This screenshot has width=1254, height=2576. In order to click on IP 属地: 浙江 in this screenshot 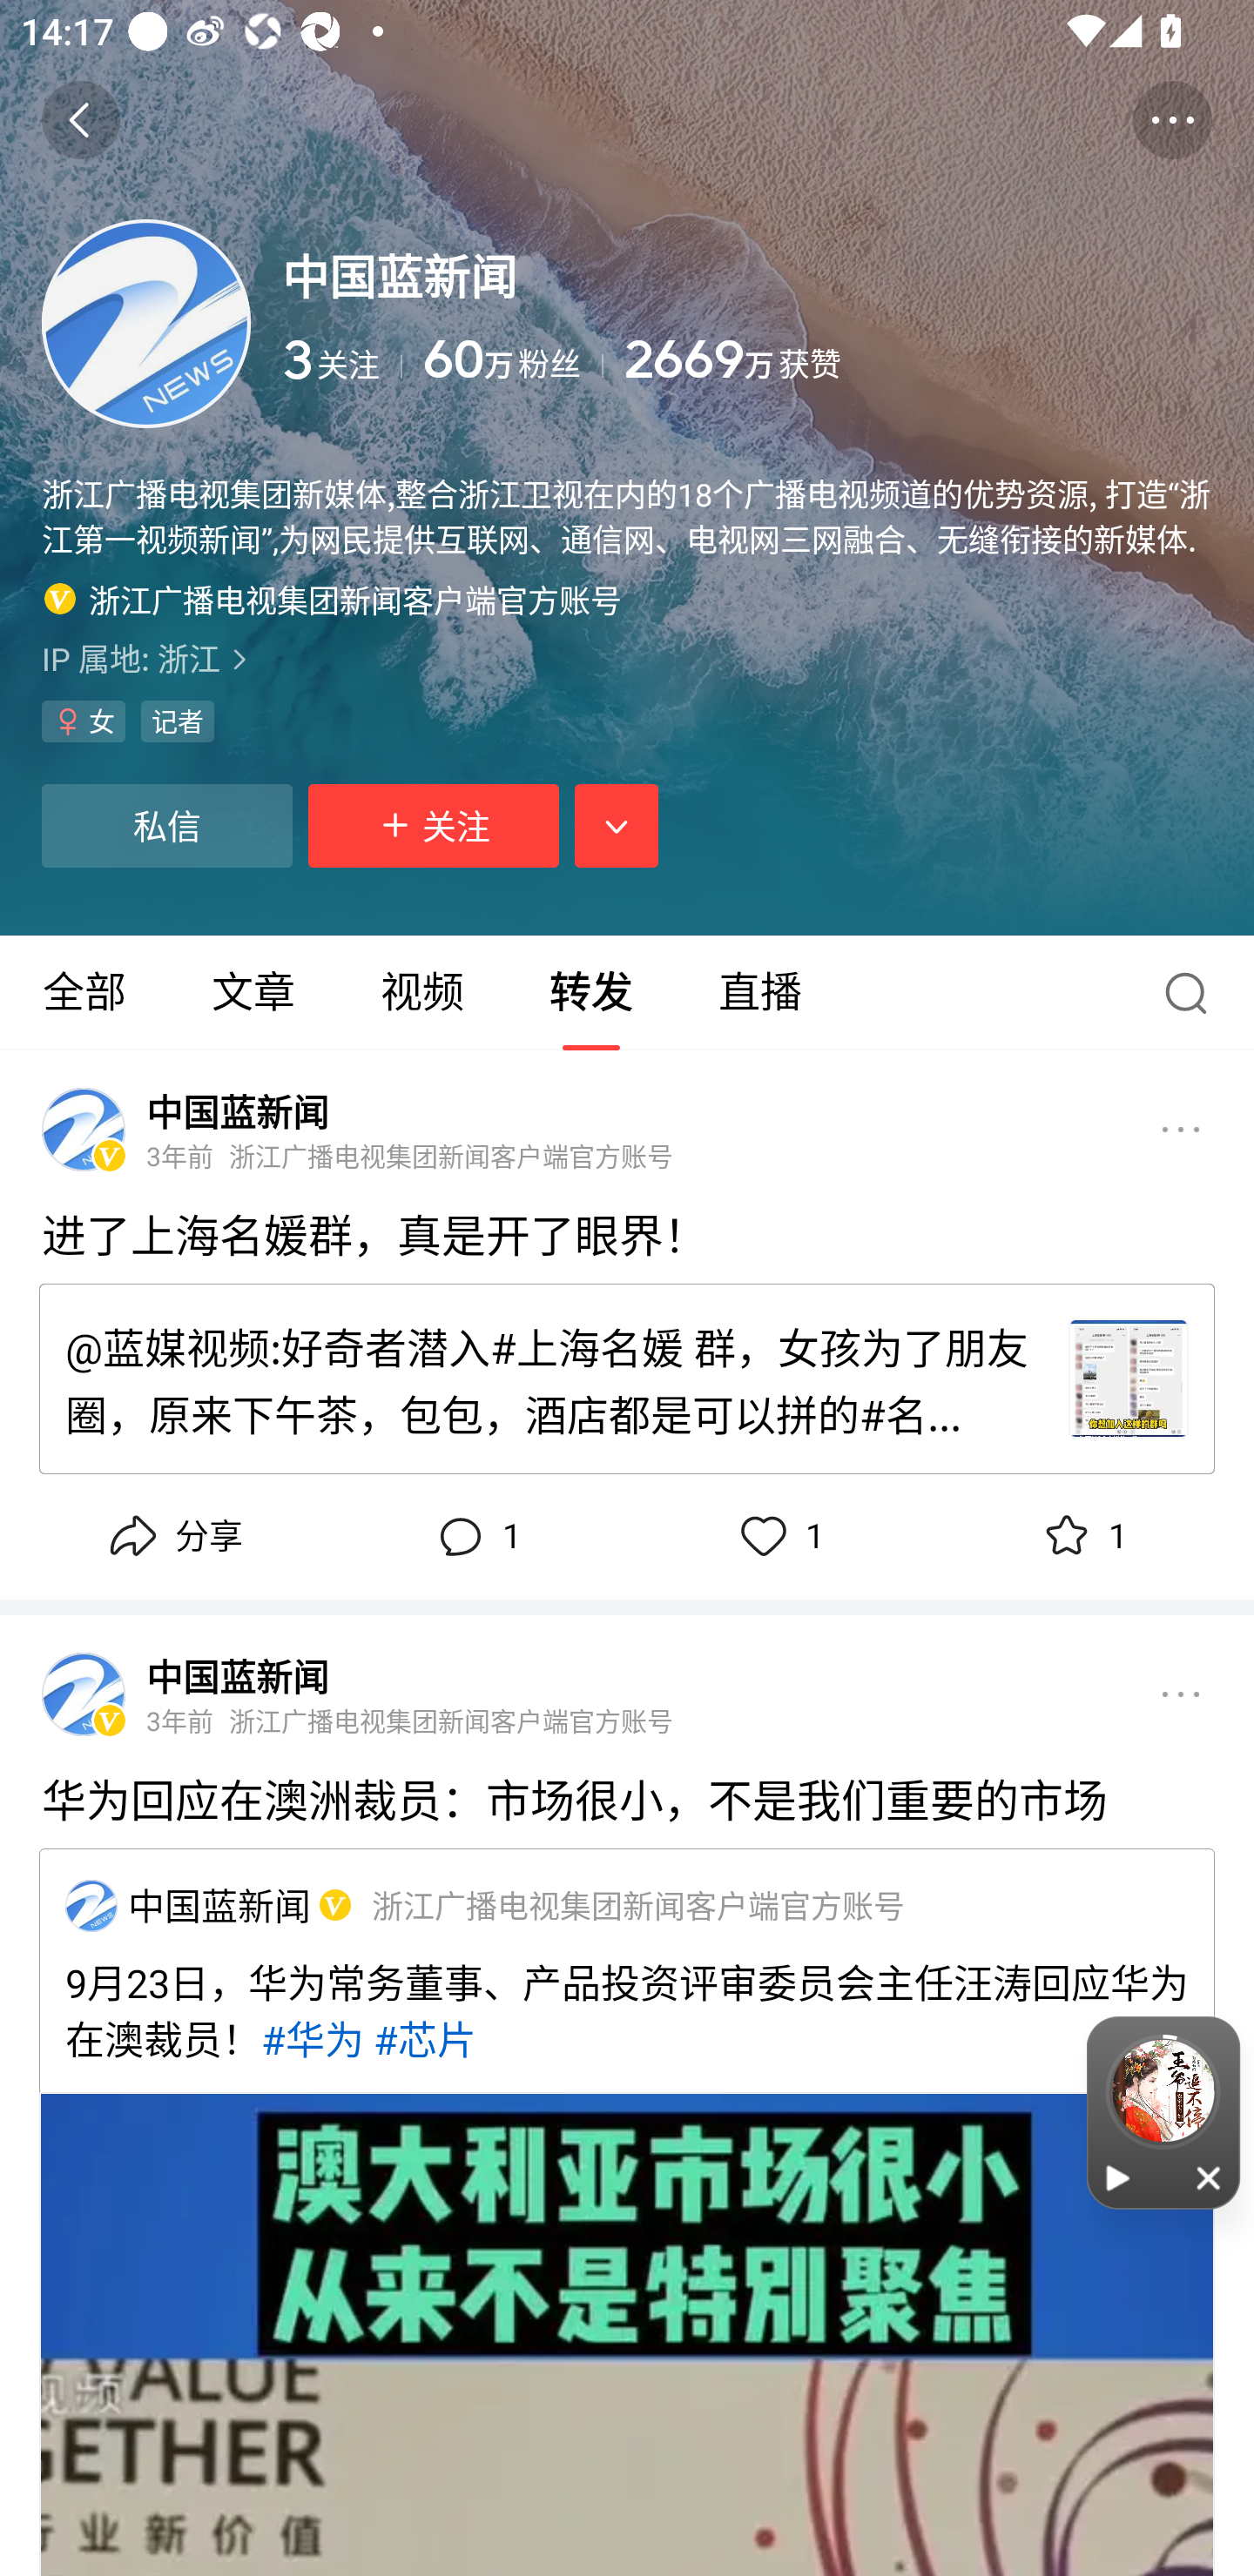, I will do `click(627, 658)`.